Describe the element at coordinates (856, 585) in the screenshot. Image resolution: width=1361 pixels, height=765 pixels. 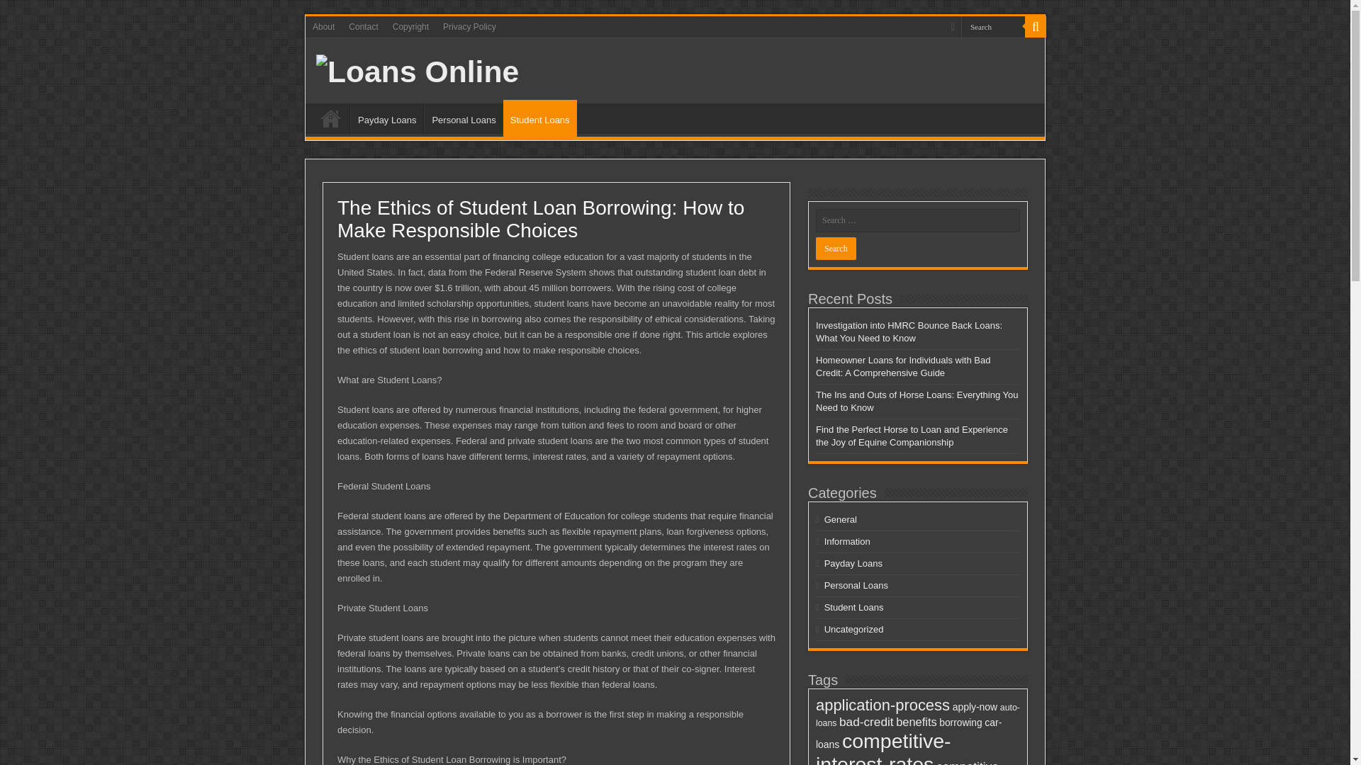
I see `Personal Loans` at that location.